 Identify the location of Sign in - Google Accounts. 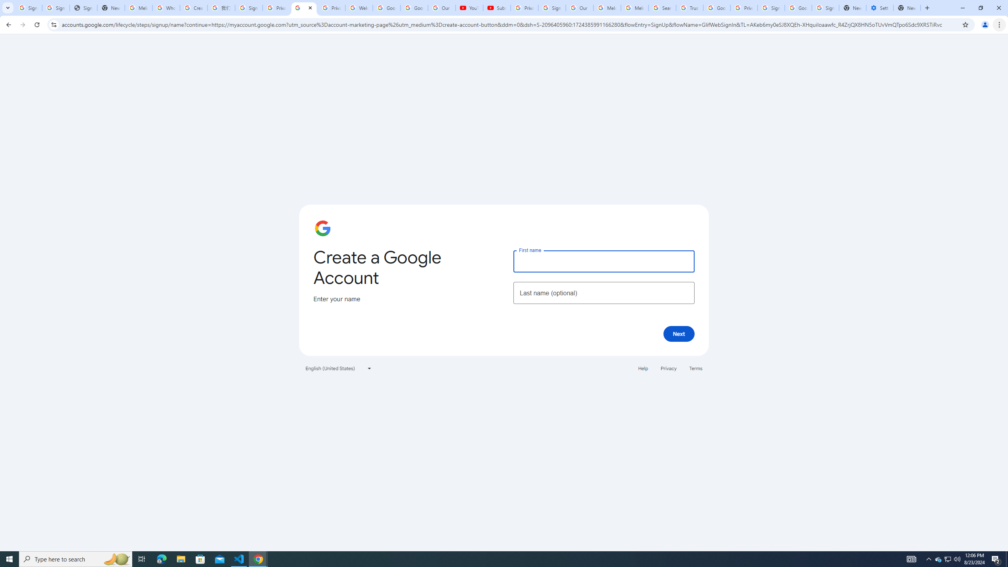
(825, 8).